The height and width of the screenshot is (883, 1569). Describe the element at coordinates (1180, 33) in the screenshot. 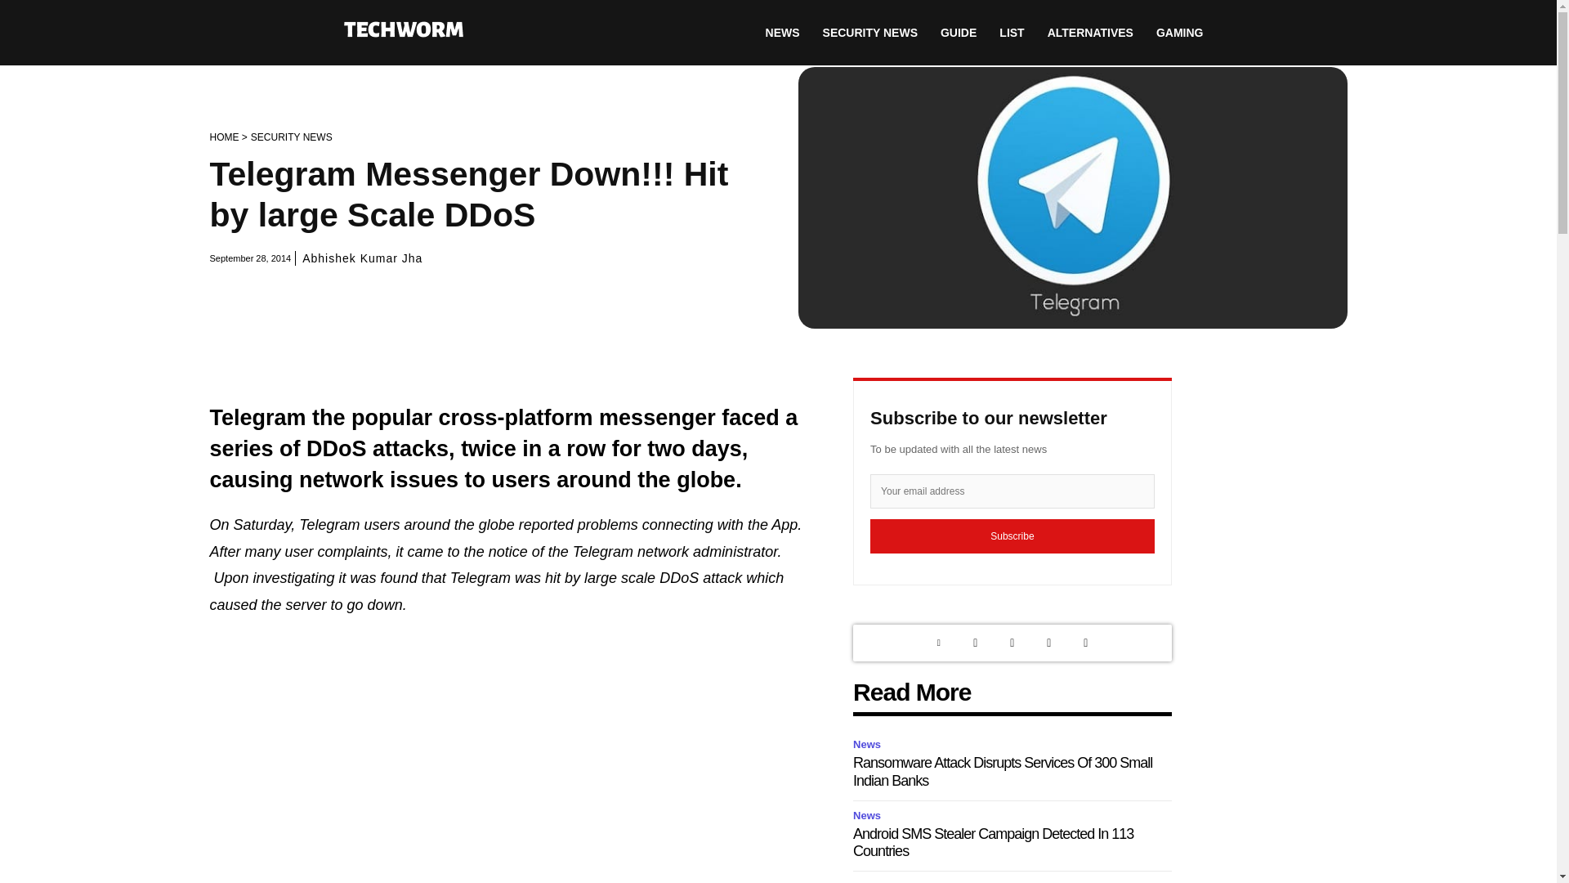

I see `GAMING` at that location.